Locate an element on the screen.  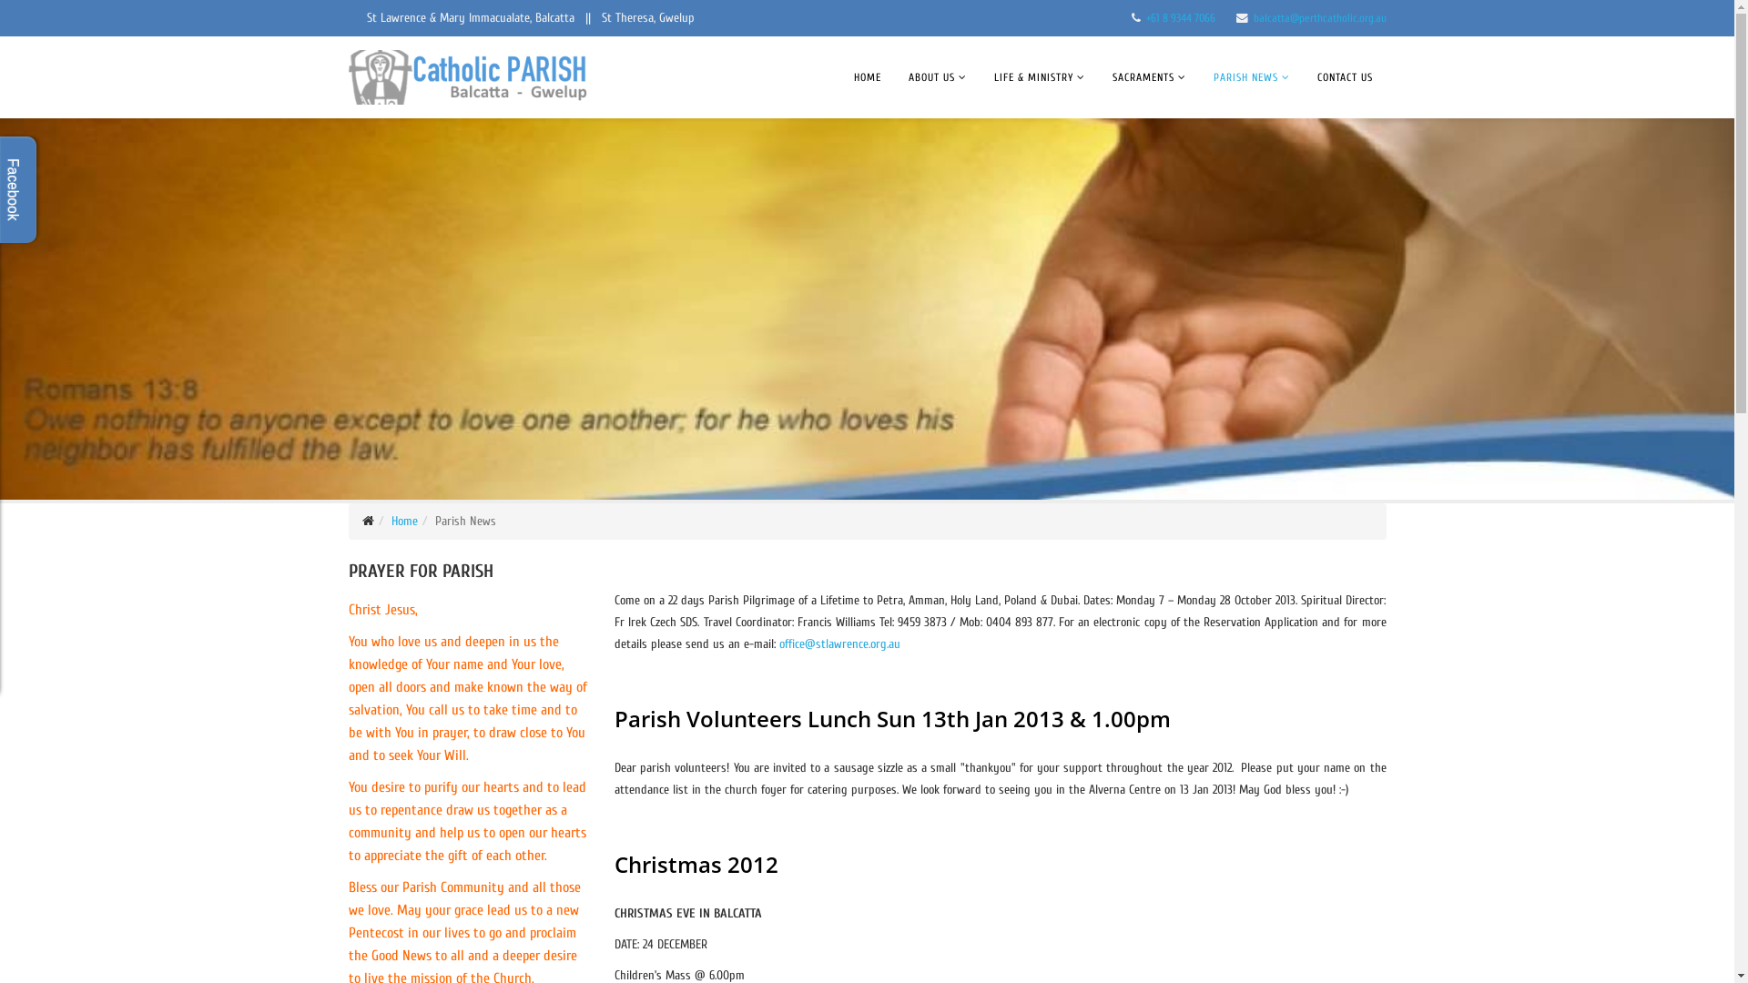
CONTACT US is located at coordinates (1346, 77).